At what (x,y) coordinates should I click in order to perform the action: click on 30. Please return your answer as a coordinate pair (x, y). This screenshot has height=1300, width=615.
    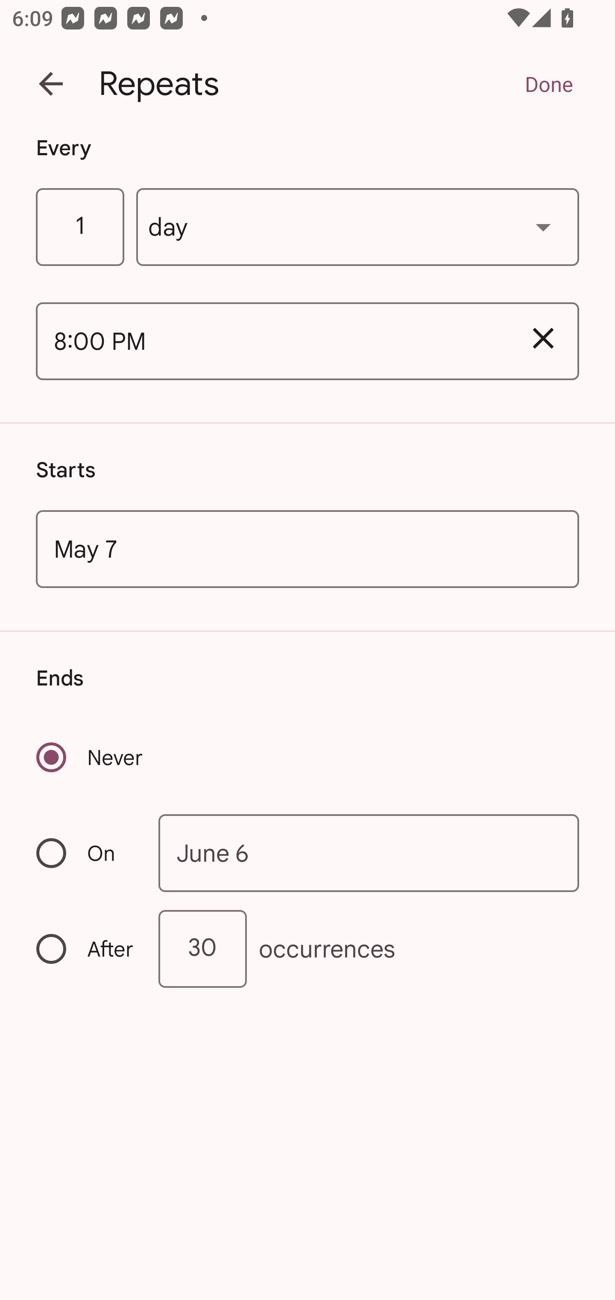
    Looking at the image, I should click on (202, 949).